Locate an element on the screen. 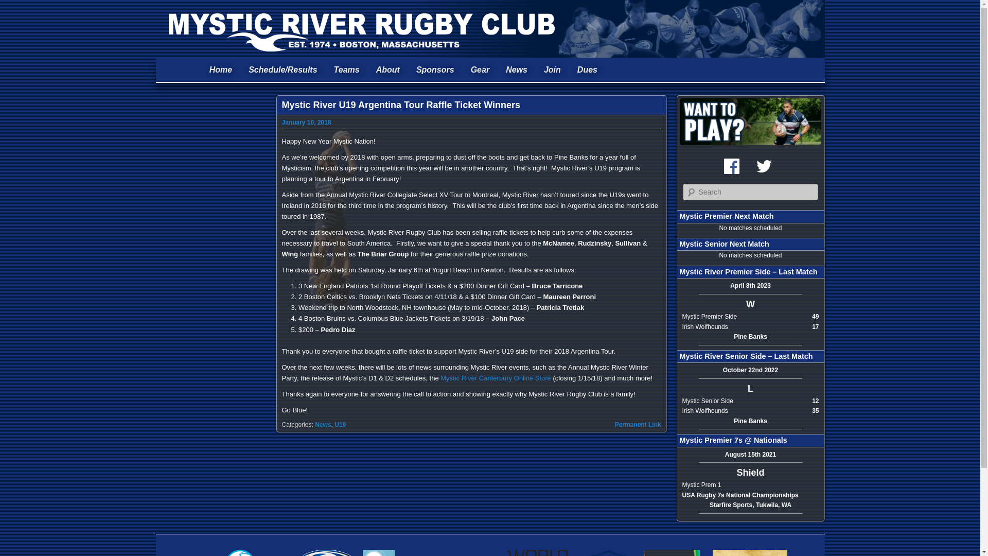  Mystic River Canterbury Online Store is located at coordinates (496, 378).